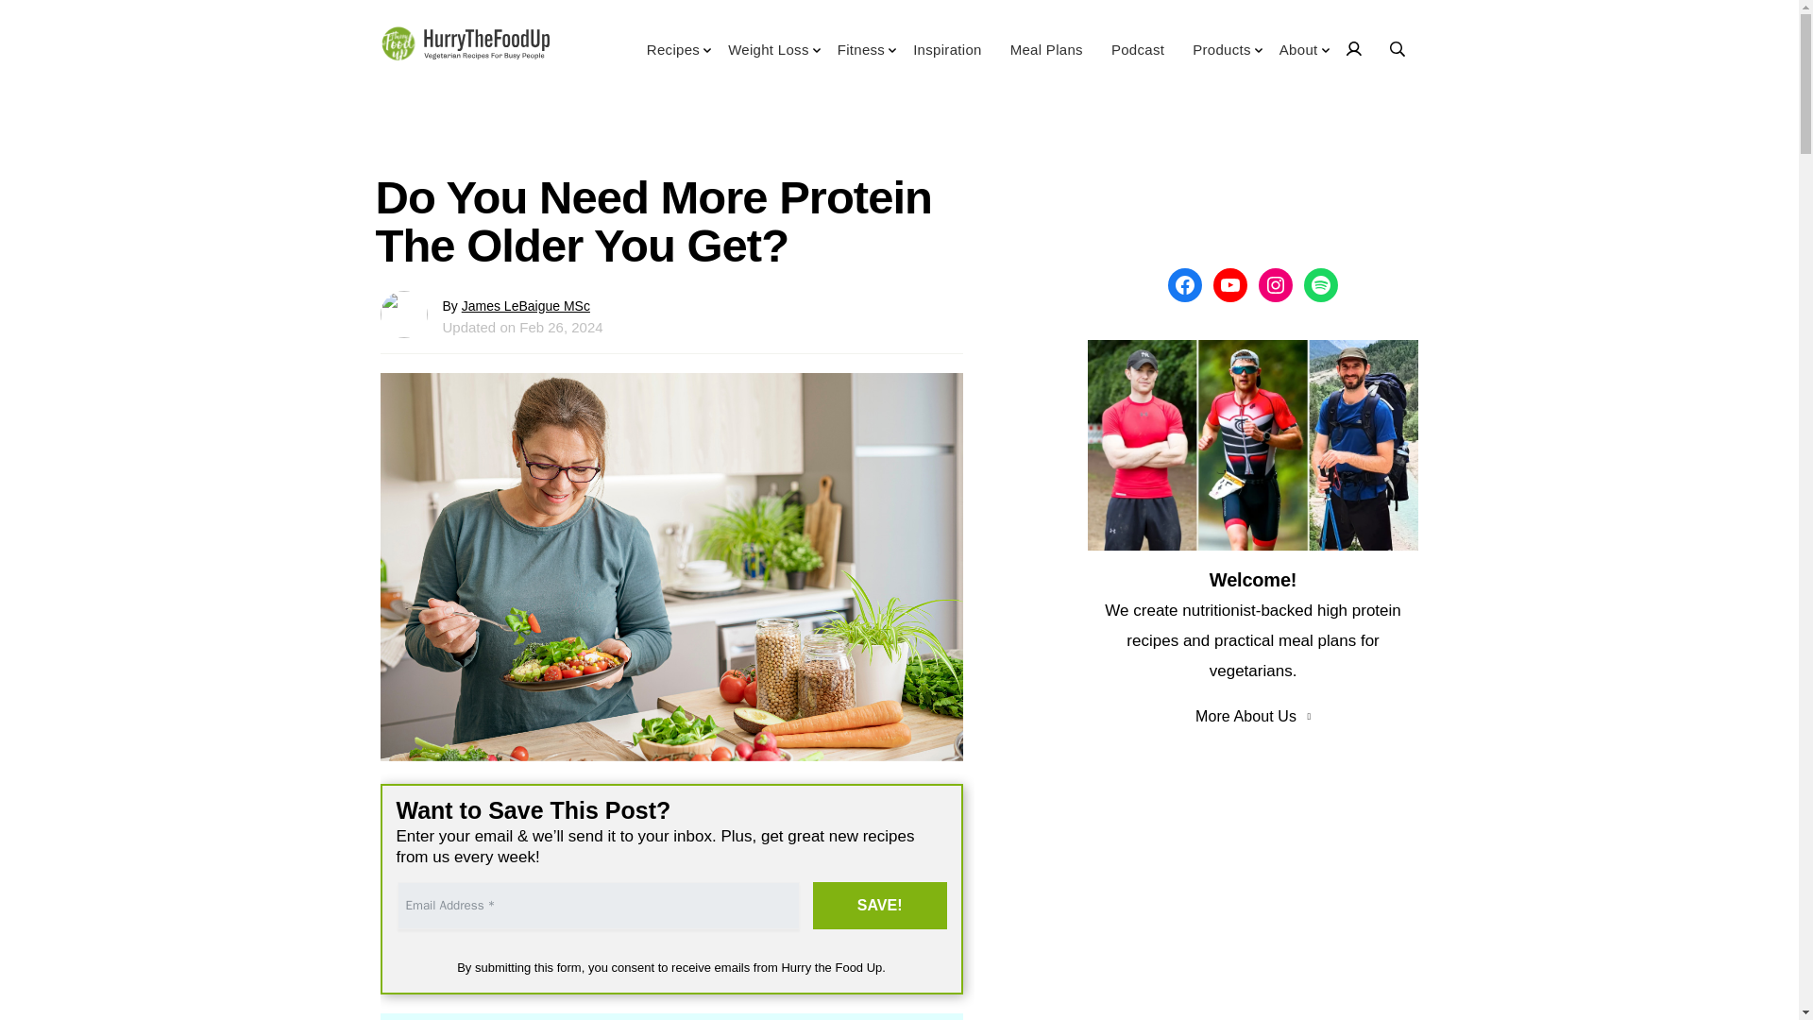 The image size is (1813, 1020). I want to click on Hurry The Food Up, so click(464, 46).